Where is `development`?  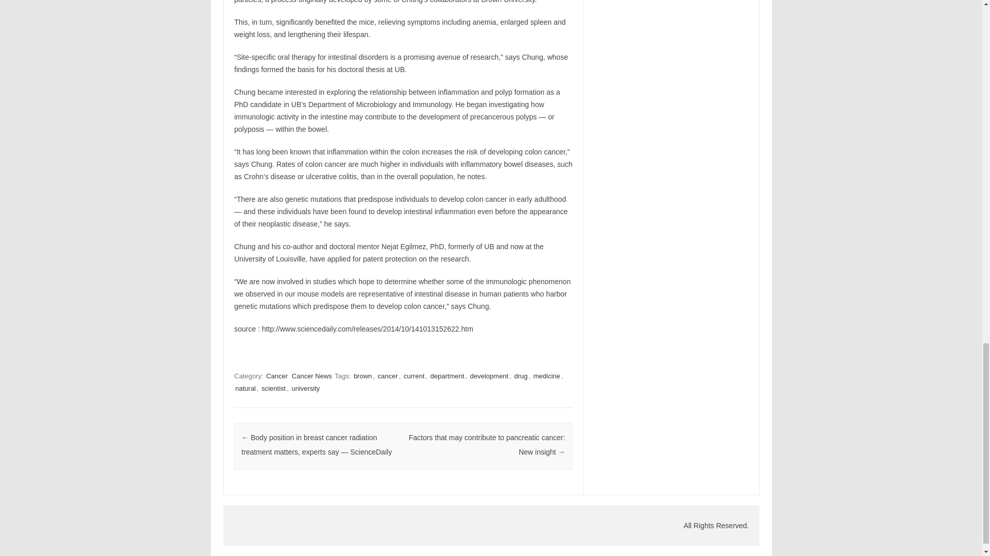 development is located at coordinates (489, 376).